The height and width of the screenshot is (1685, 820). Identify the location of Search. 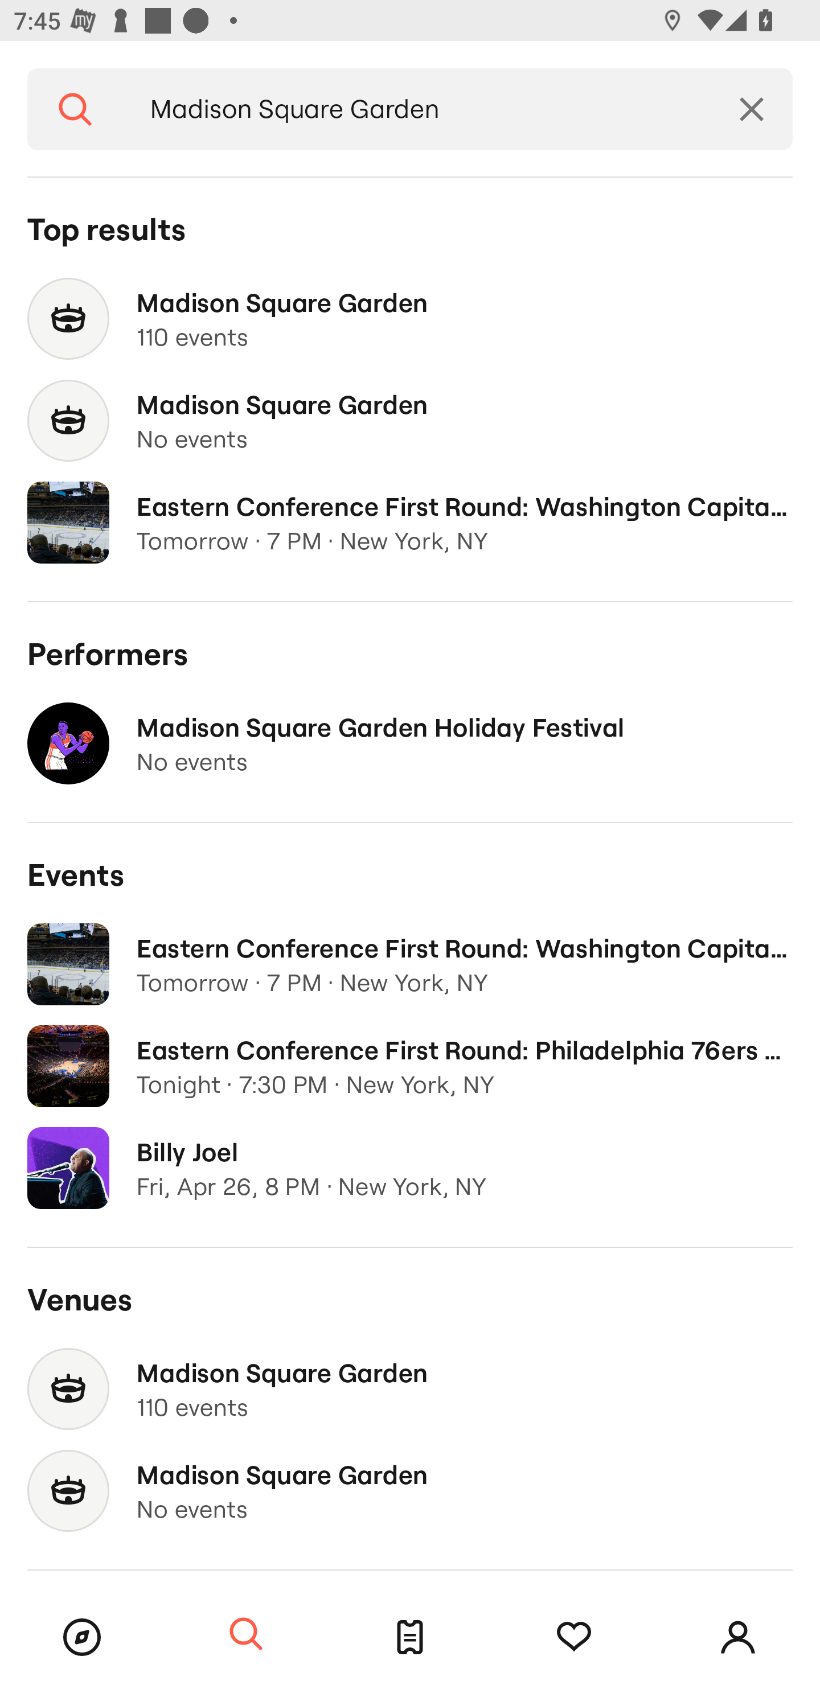
(246, 1635).